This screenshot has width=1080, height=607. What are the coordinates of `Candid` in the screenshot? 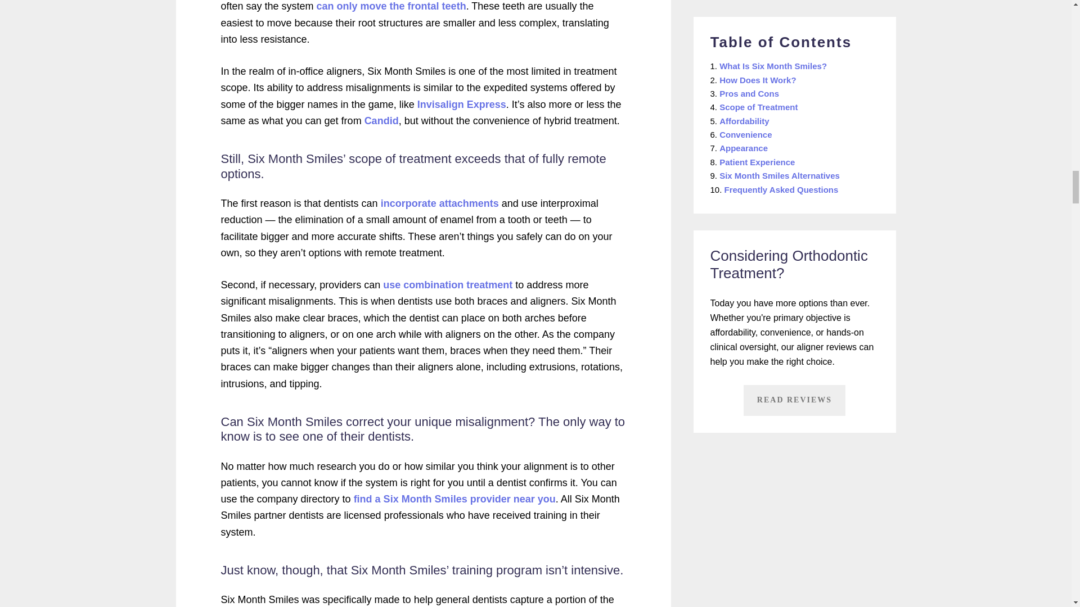 It's located at (381, 120).